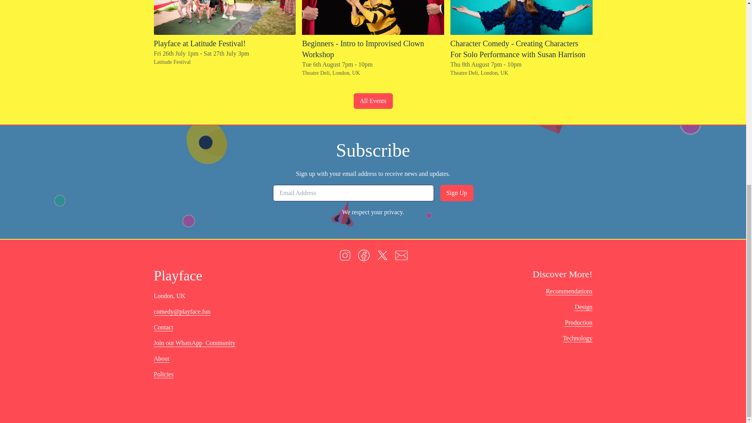 This screenshot has width=752, height=423. Describe the element at coordinates (578, 323) in the screenshot. I see `Production` at that location.